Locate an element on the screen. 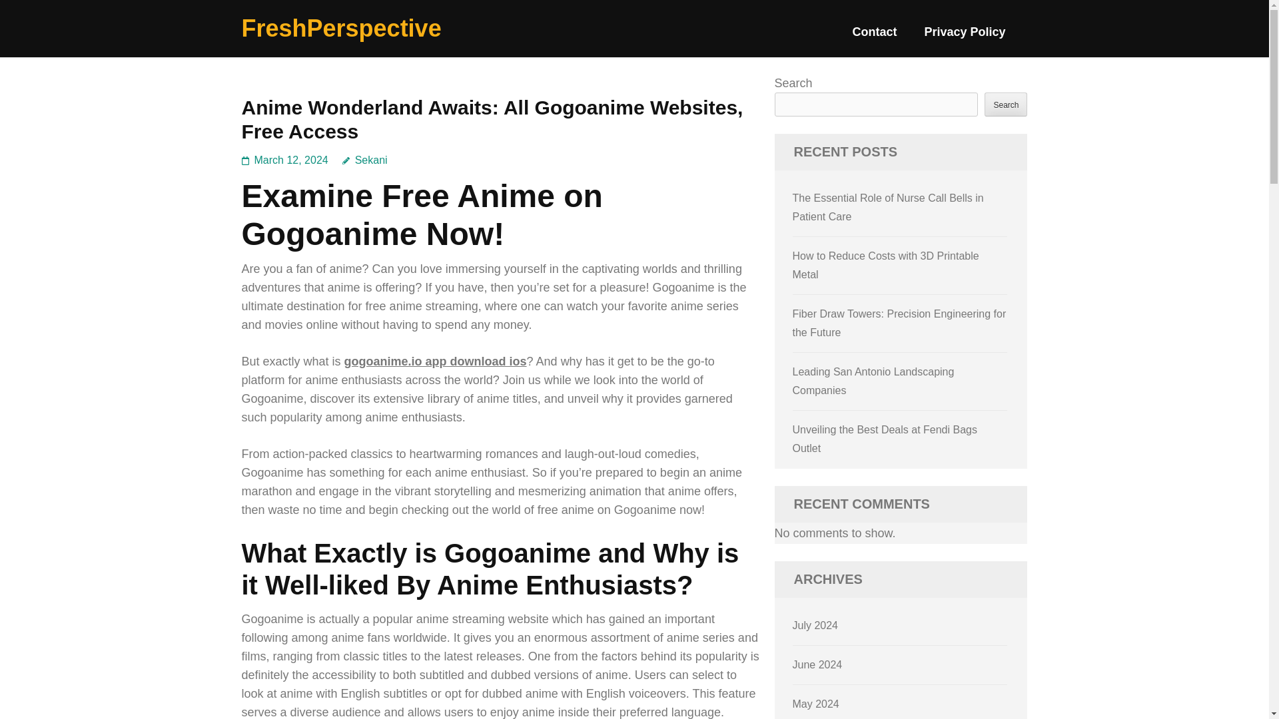 The image size is (1279, 719). FreshPerspective is located at coordinates (341, 28).